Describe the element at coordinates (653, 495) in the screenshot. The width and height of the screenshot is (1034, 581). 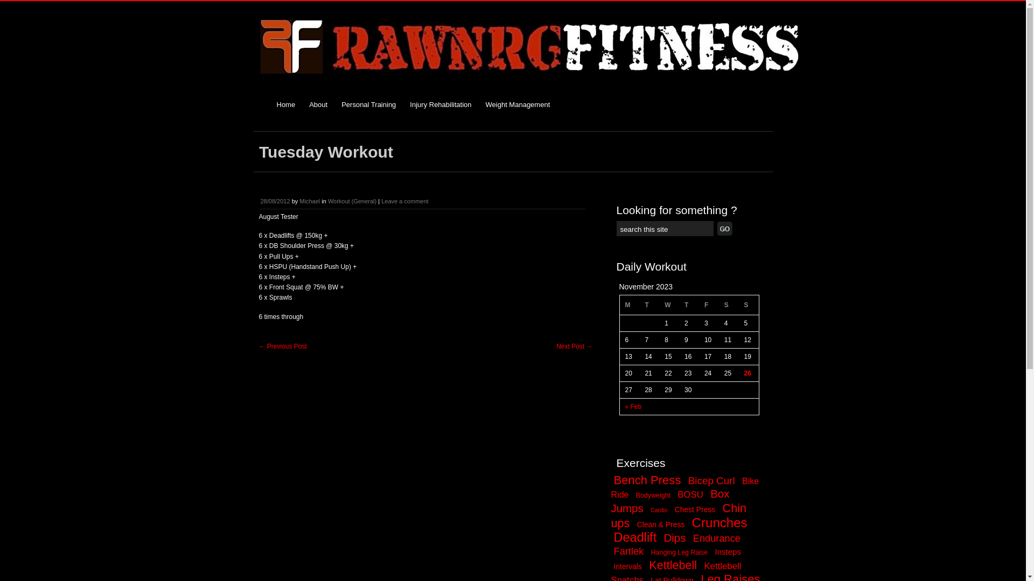
I see `Bodyweight` at that location.